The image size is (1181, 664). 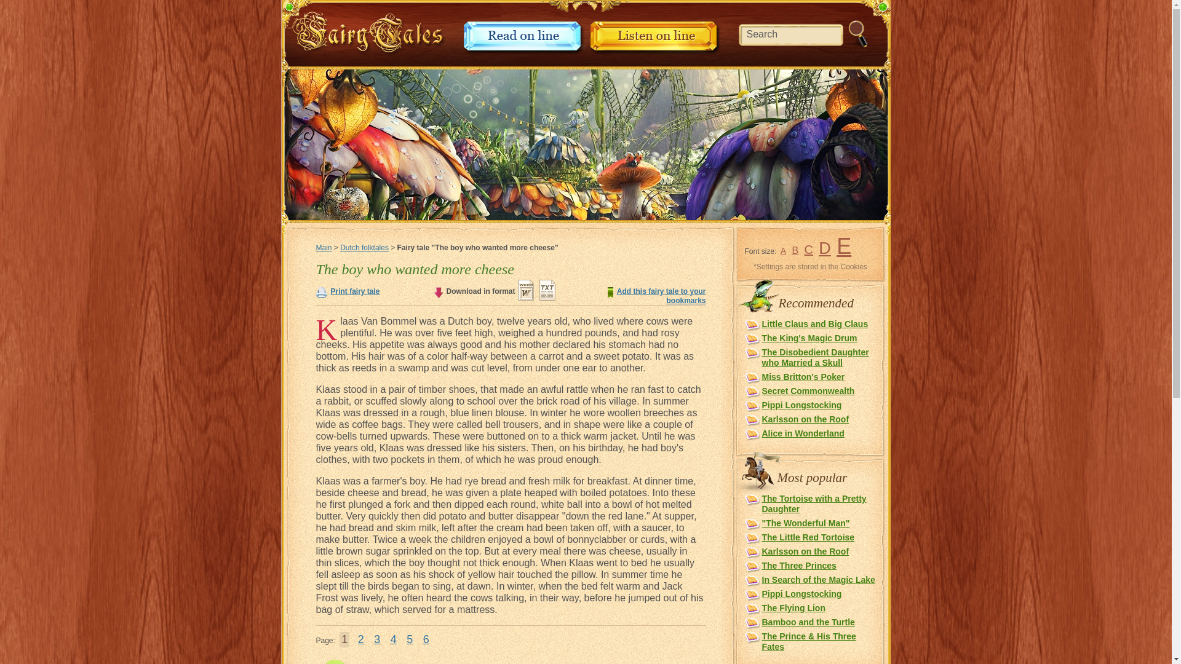 I want to click on The Tortoise with a Pretty Daughter, so click(x=813, y=504).